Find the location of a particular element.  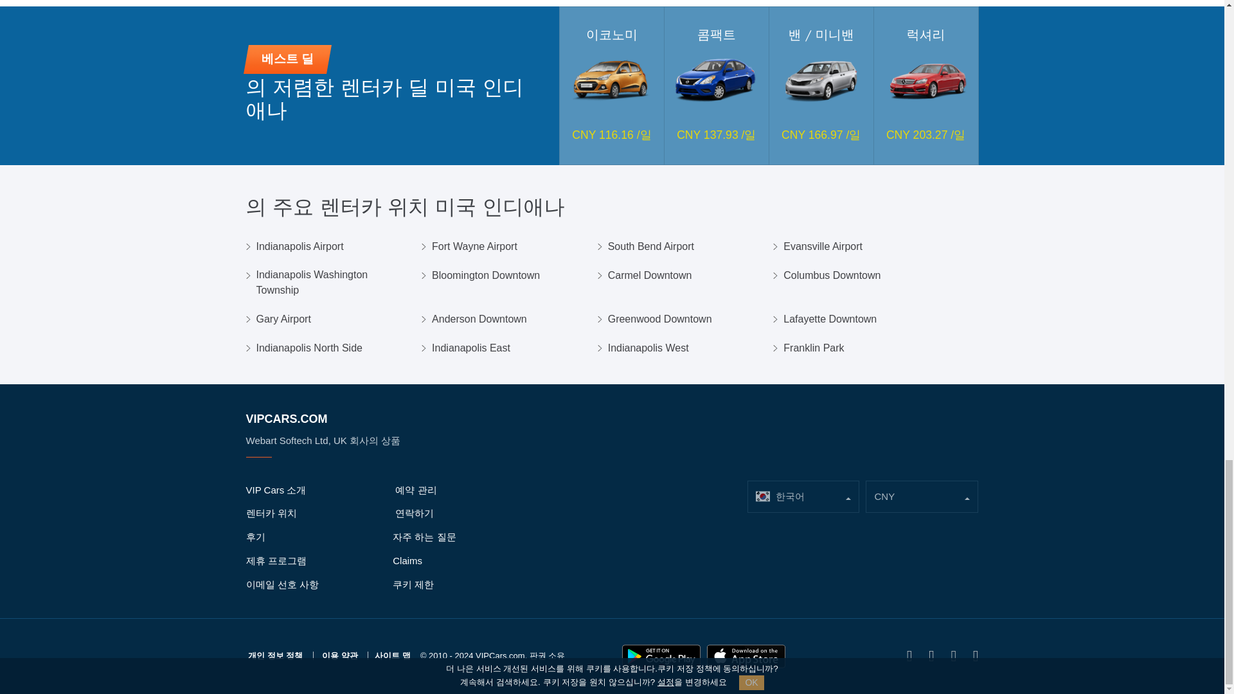

South Bend Airport is located at coordinates (650, 247).